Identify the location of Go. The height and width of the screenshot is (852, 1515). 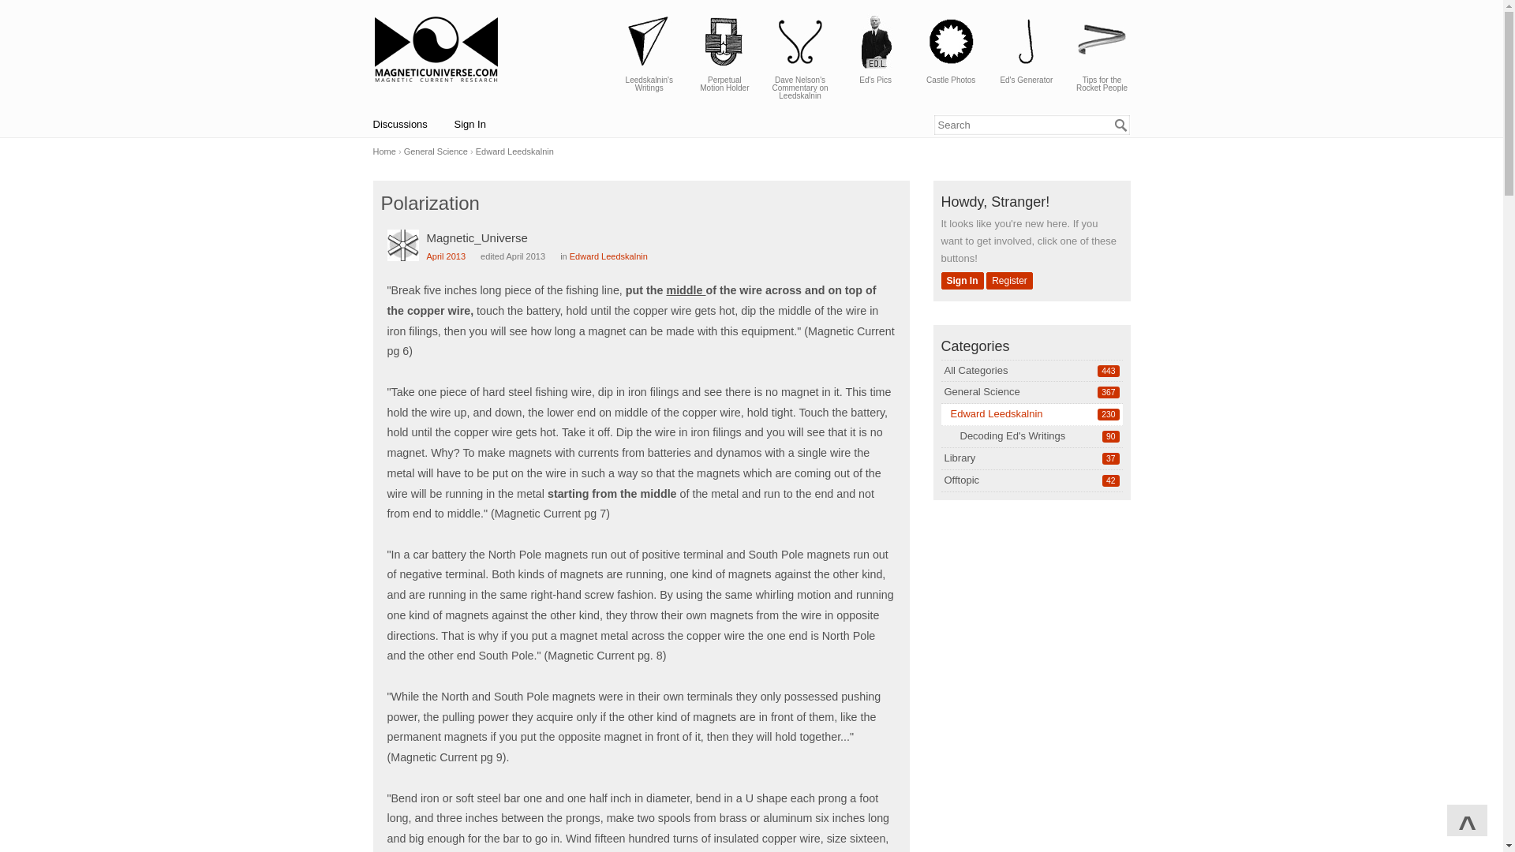
(982, 391).